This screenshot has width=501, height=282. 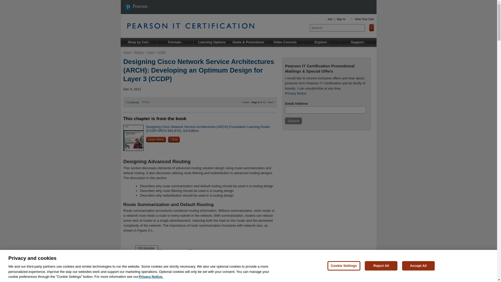 What do you see at coordinates (145, 230) in the screenshot?
I see `Figure 3-1` at bounding box center [145, 230].